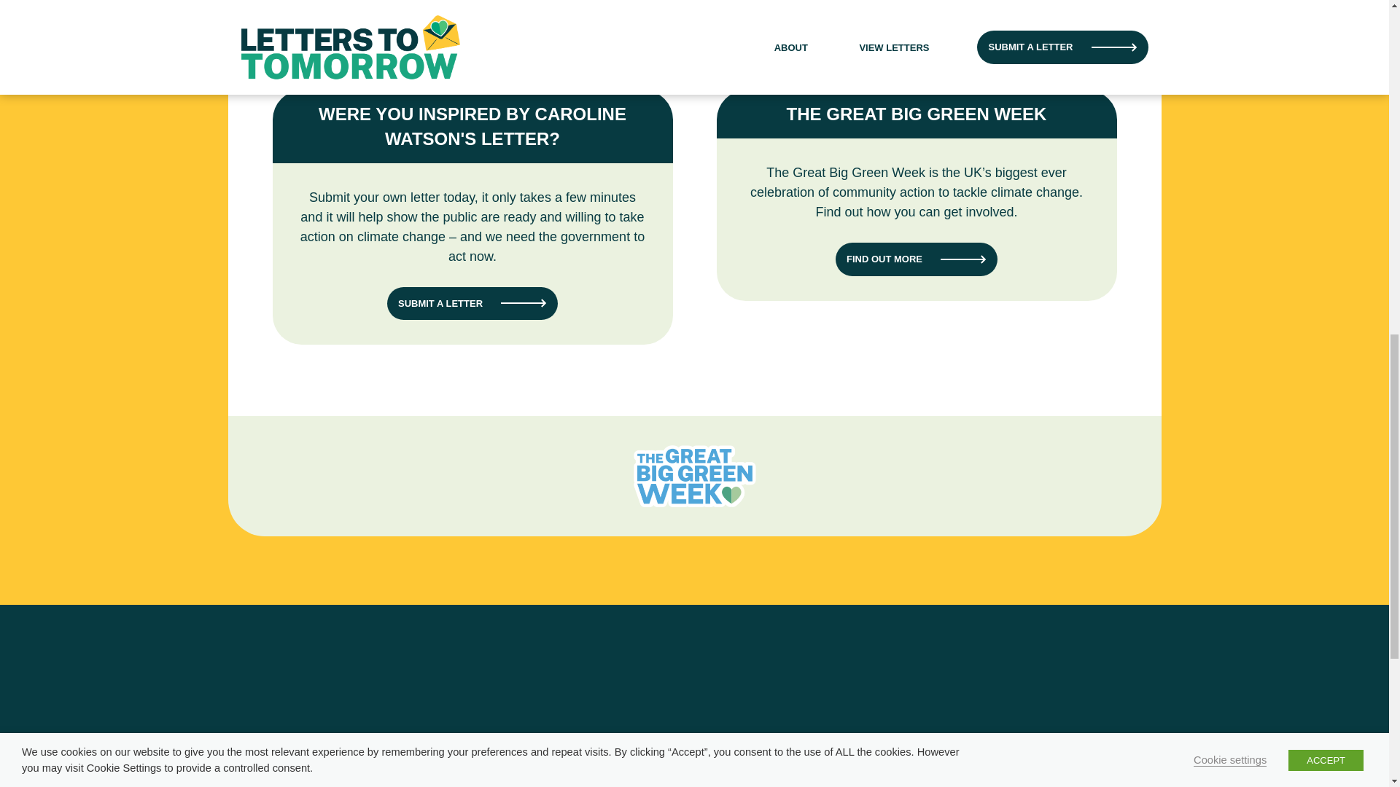 The image size is (1400, 787). Describe the element at coordinates (916, 259) in the screenshot. I see `FIND OUT MORE` at that location.